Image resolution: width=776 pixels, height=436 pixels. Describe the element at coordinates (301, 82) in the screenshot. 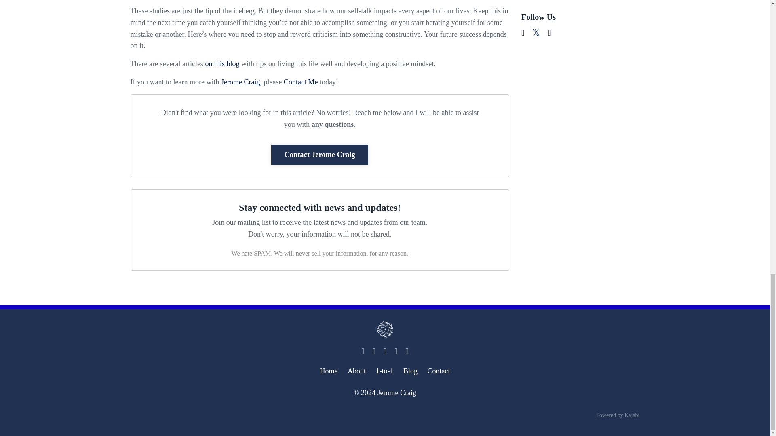

I see `Contact Me` at that location.